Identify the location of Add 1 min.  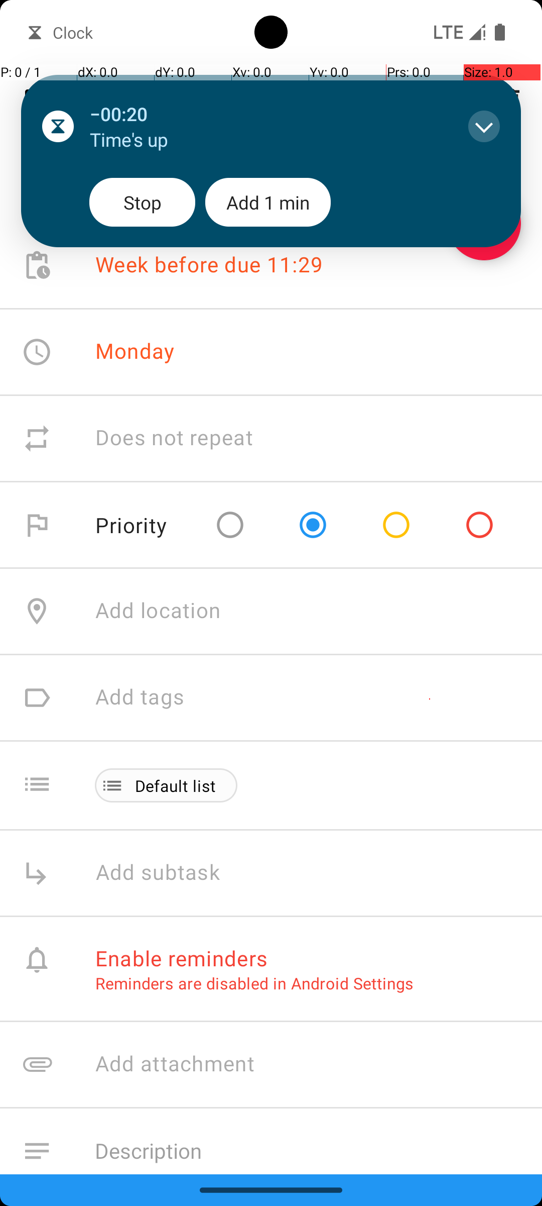
(268, 202).